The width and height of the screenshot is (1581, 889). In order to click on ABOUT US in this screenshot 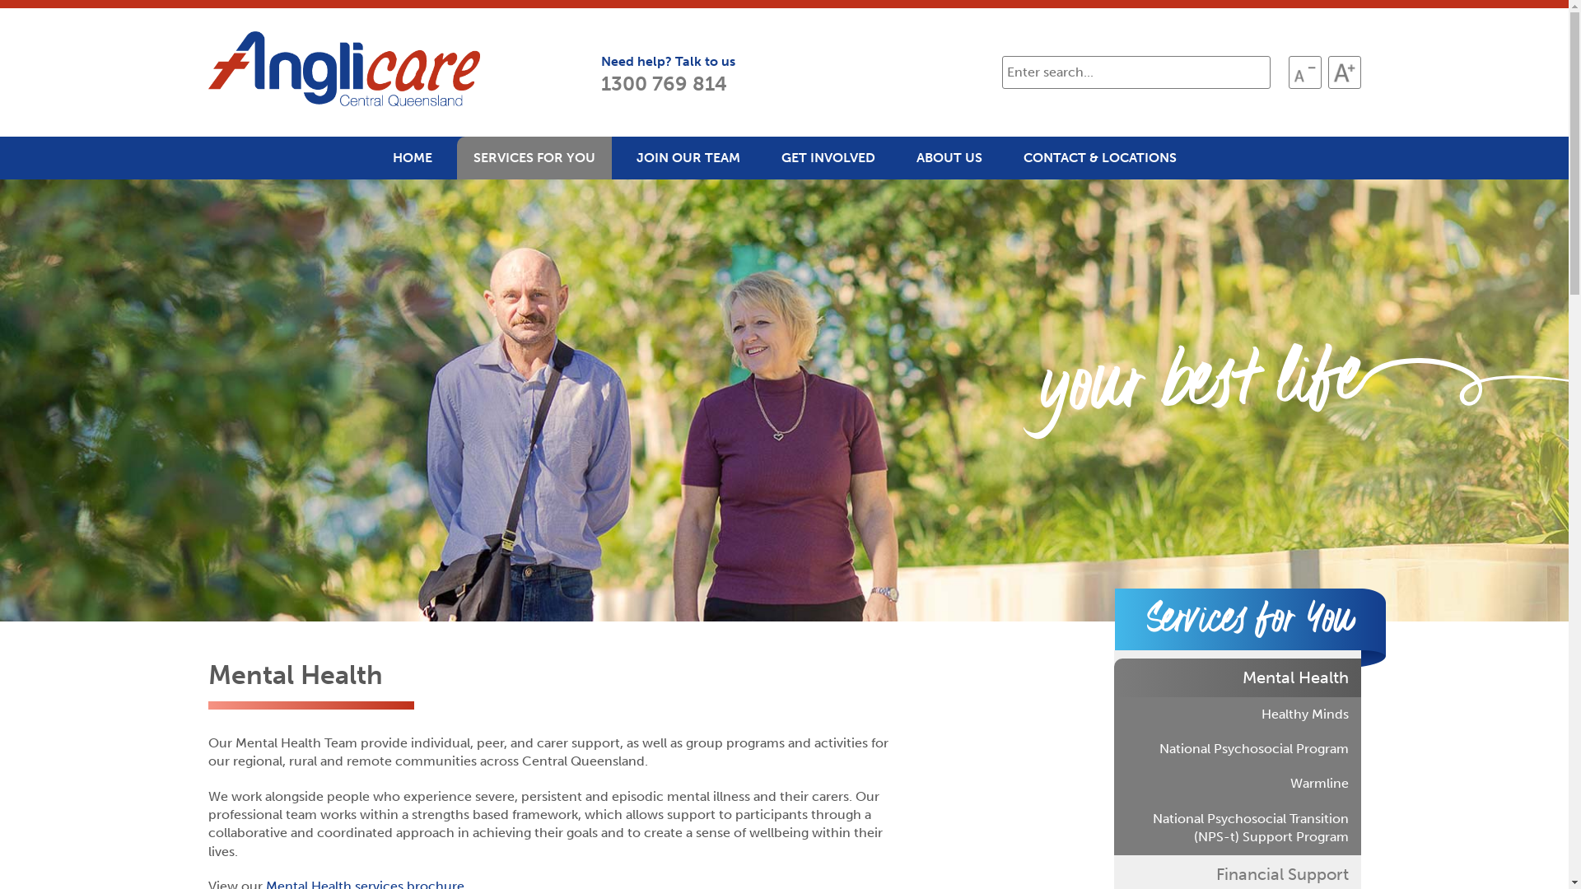, I will do `click(949, 158)`.